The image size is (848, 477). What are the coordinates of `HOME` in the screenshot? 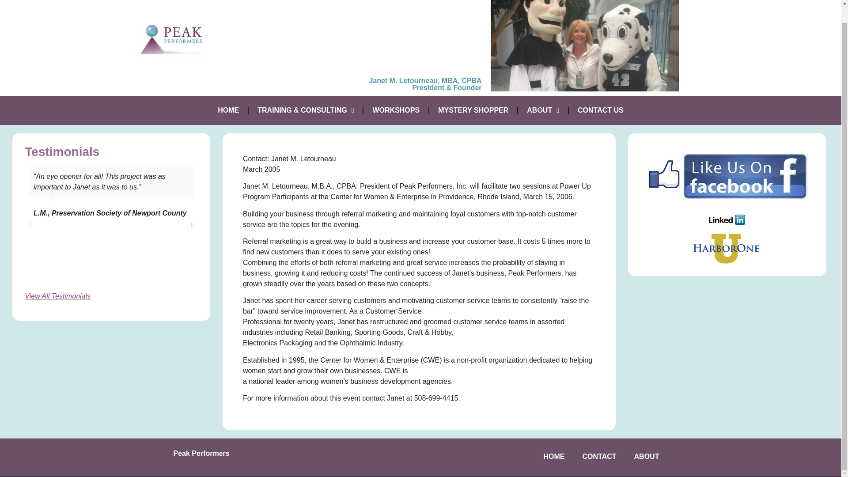 It's located at (228, 110).